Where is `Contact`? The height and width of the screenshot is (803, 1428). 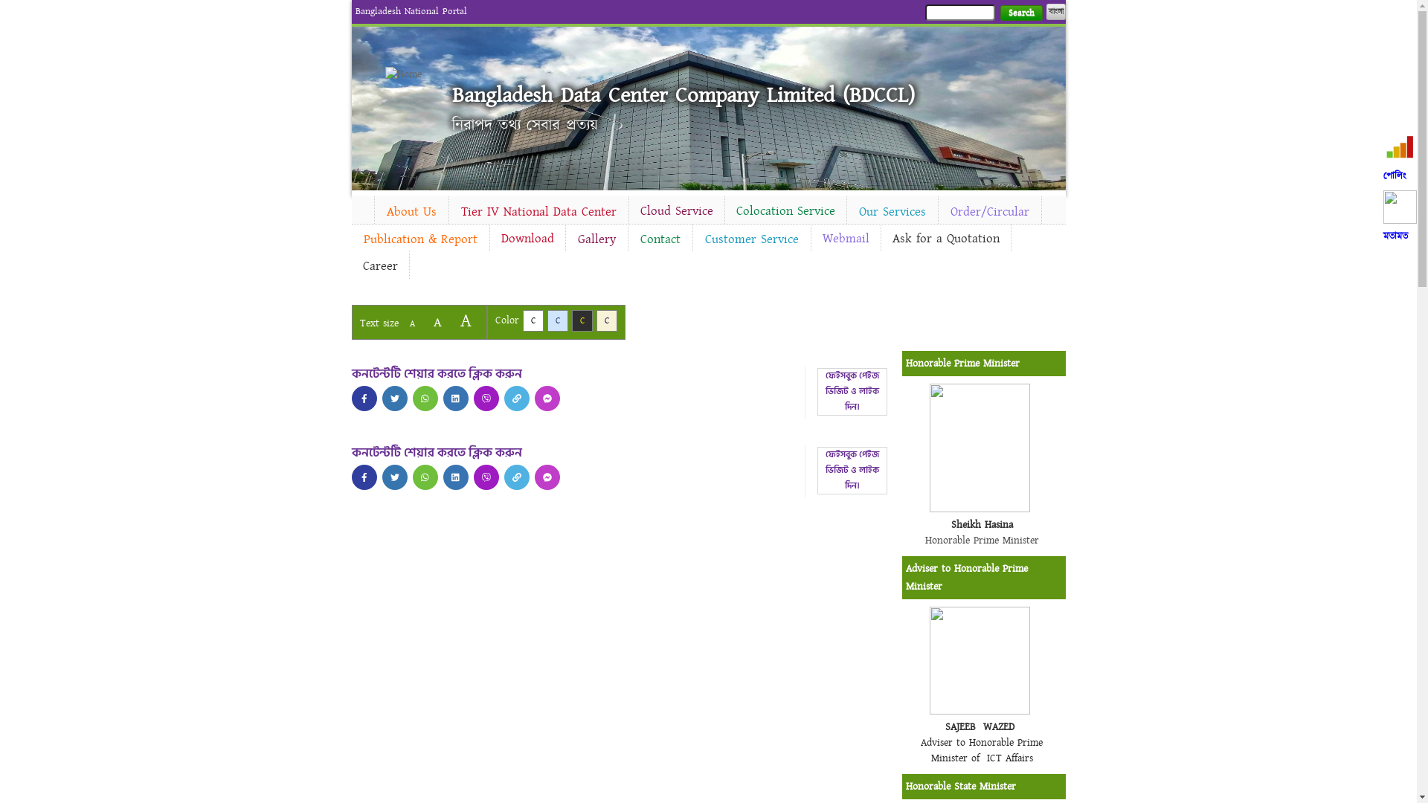 Contact is located at coordinates (660, 239).